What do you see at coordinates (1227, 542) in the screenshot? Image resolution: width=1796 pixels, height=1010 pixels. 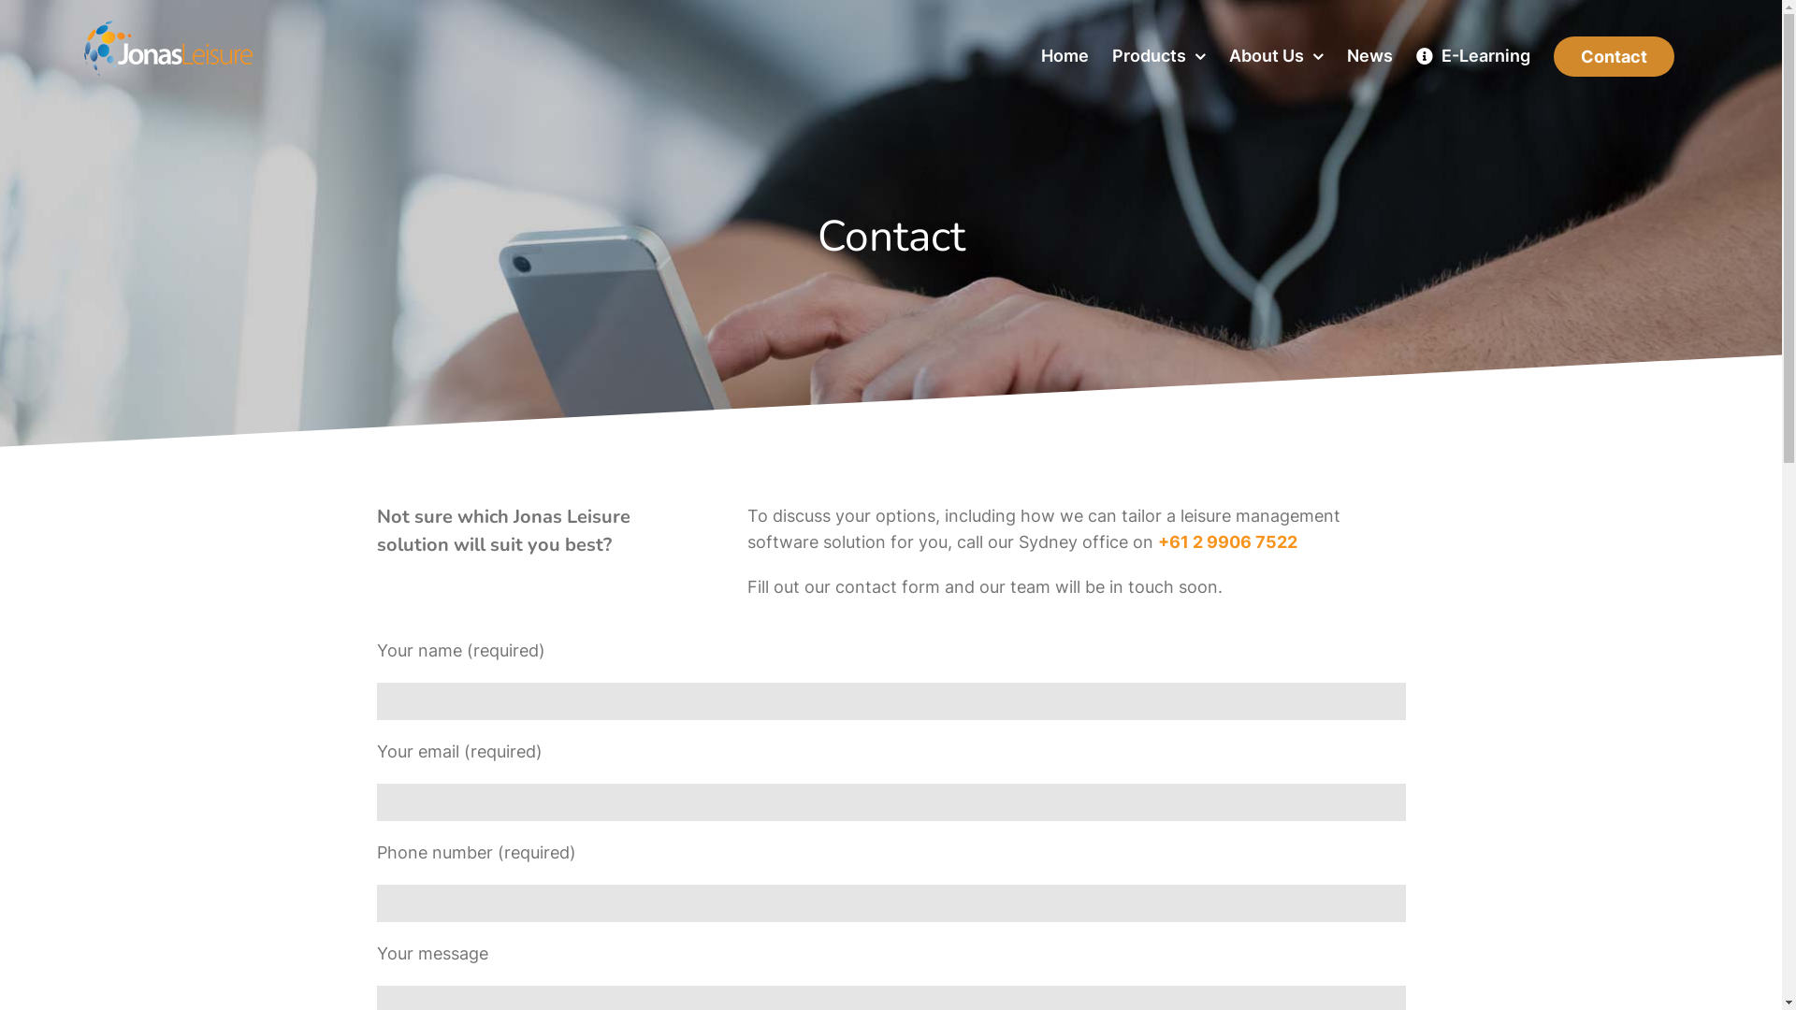 I see `+61 2 9906 7522` at bounding box center [1227, 542].